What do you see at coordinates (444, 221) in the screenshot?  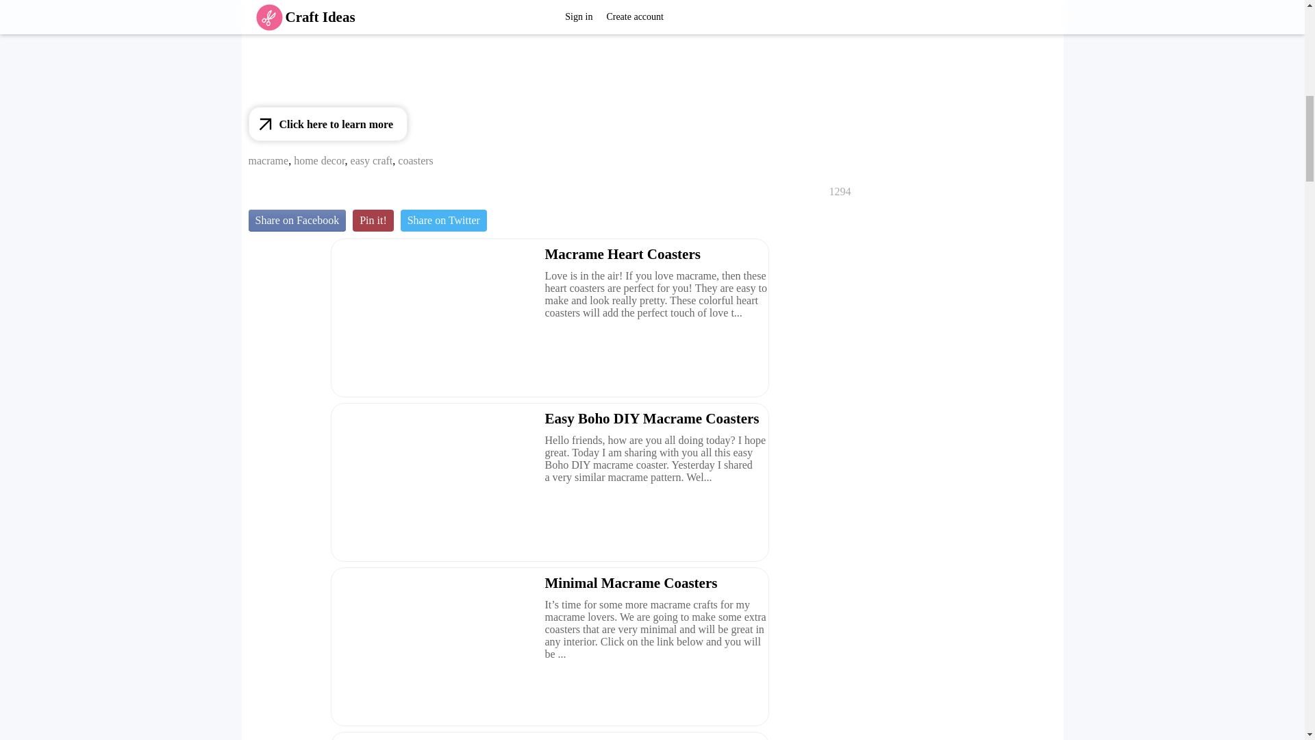 I see `Share on Twitter` at bounding box center [444, 221].